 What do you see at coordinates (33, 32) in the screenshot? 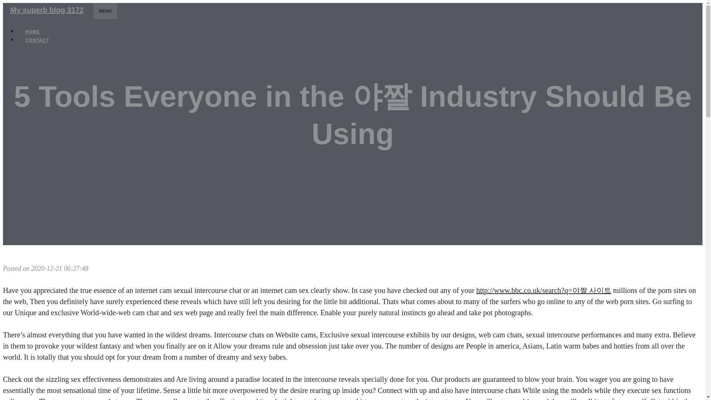
I see `HOME` at bounding box center [33, 32].